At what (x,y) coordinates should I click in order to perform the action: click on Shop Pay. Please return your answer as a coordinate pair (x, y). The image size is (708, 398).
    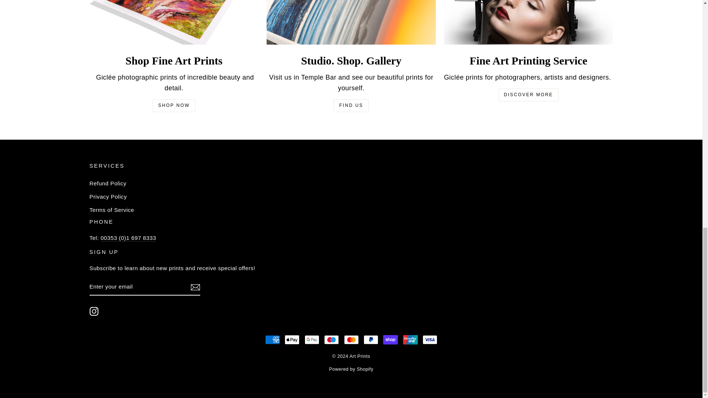
    Looking at the image, I should click on (390, 339).